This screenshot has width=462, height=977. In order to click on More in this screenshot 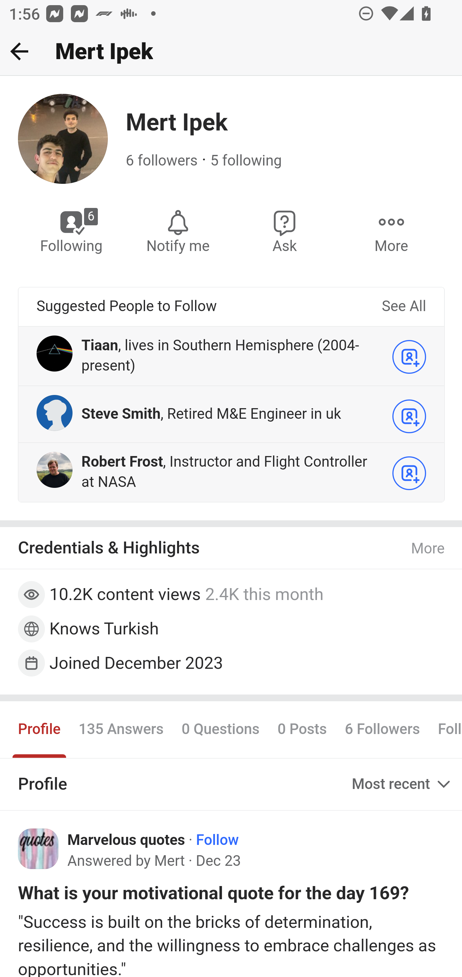, I will do `click(391, 231)`.